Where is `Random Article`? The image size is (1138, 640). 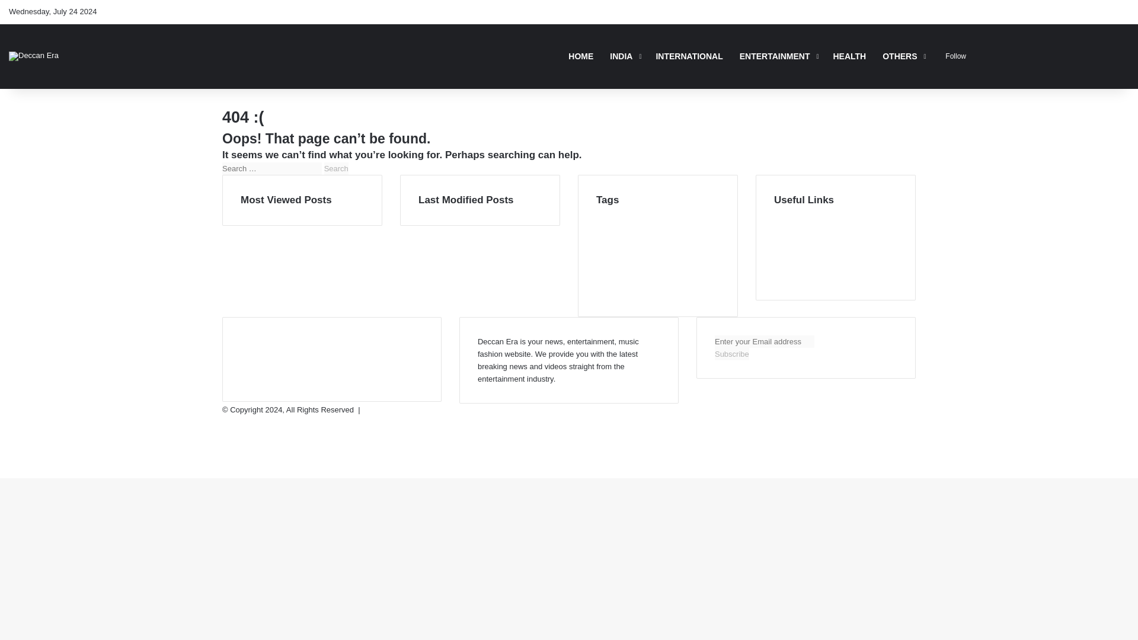
Random Article is located at coordinates (984, 56).